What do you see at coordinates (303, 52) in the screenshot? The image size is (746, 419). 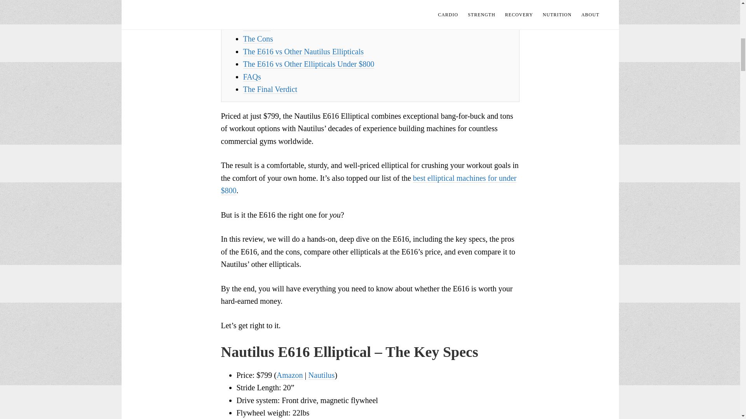 I see `The E616 vs Other Nautilus Ellipticals` at bounding box center [303, 52].